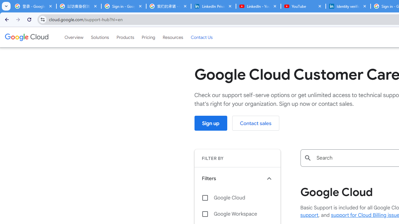 The image size is (399, 224). What do you see at coordinates (303, 6) in the screenshot?
I see `YouTube` at bounding box center [303, 6].